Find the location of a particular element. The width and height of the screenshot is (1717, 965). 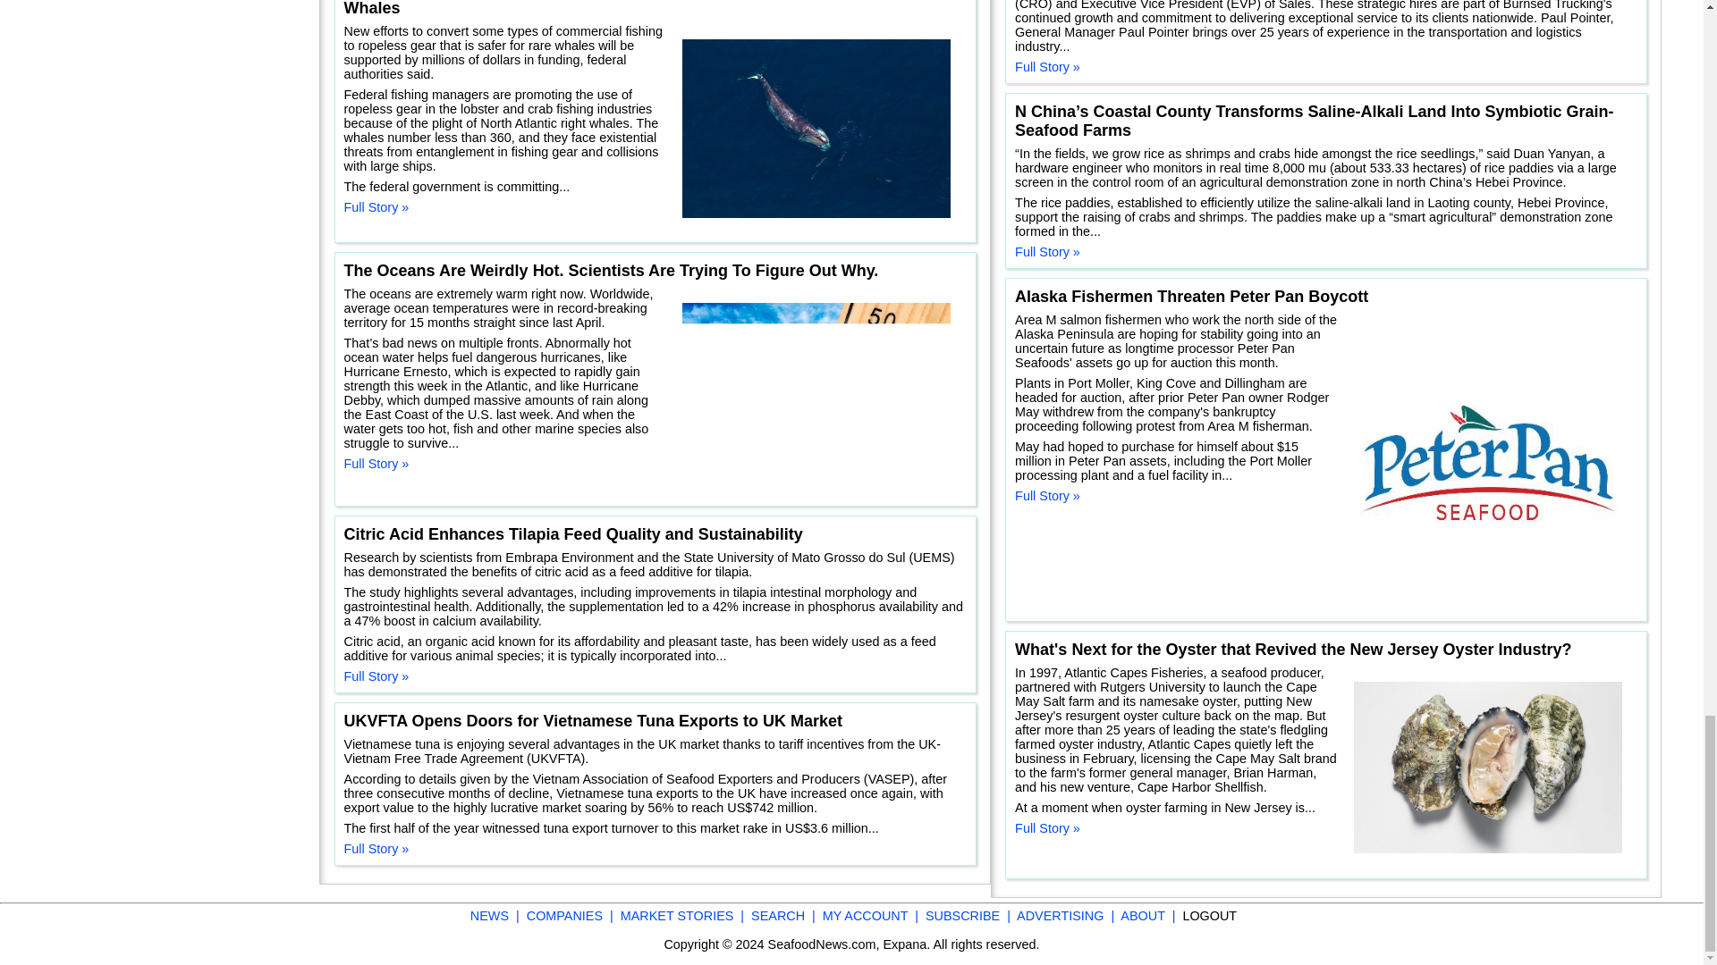

Market Story is located at coordinates (251, 840).